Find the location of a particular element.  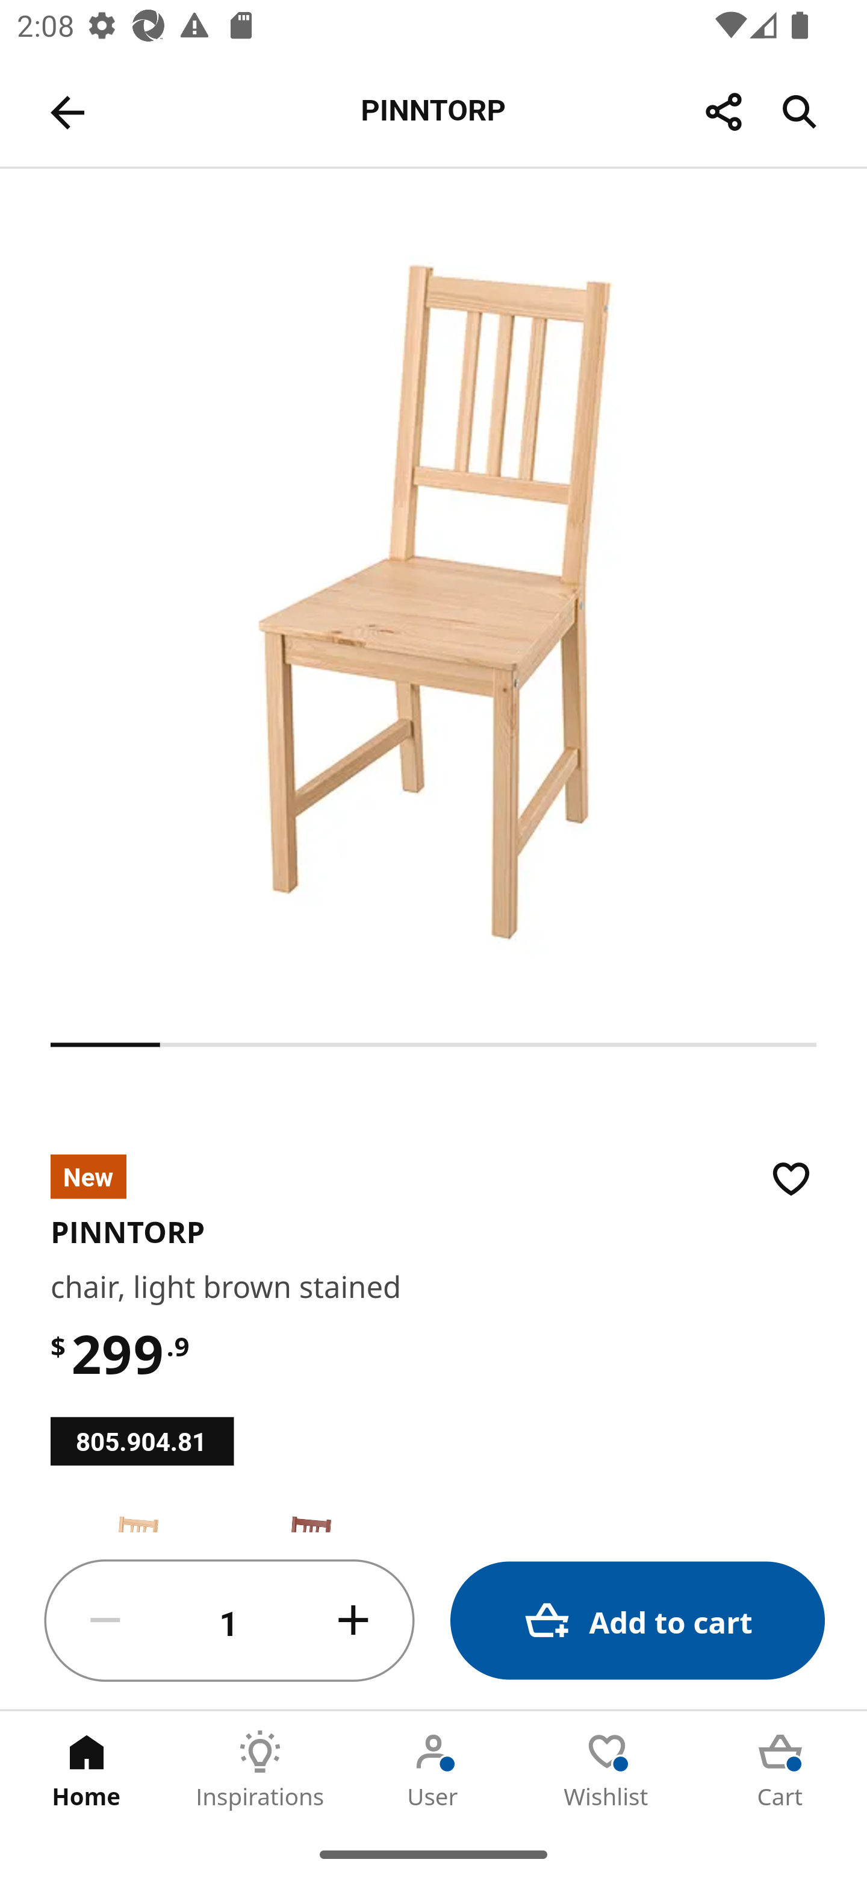

Cart
Tab 5 of 5 is located at coordinates (780, 1770).